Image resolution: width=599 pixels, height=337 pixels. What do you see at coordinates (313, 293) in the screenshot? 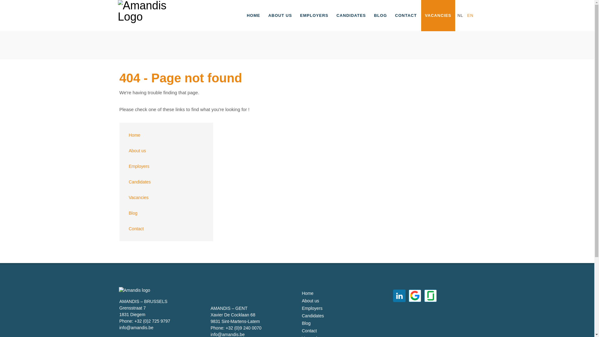
I see `Home` at bounding box center [313, 293].